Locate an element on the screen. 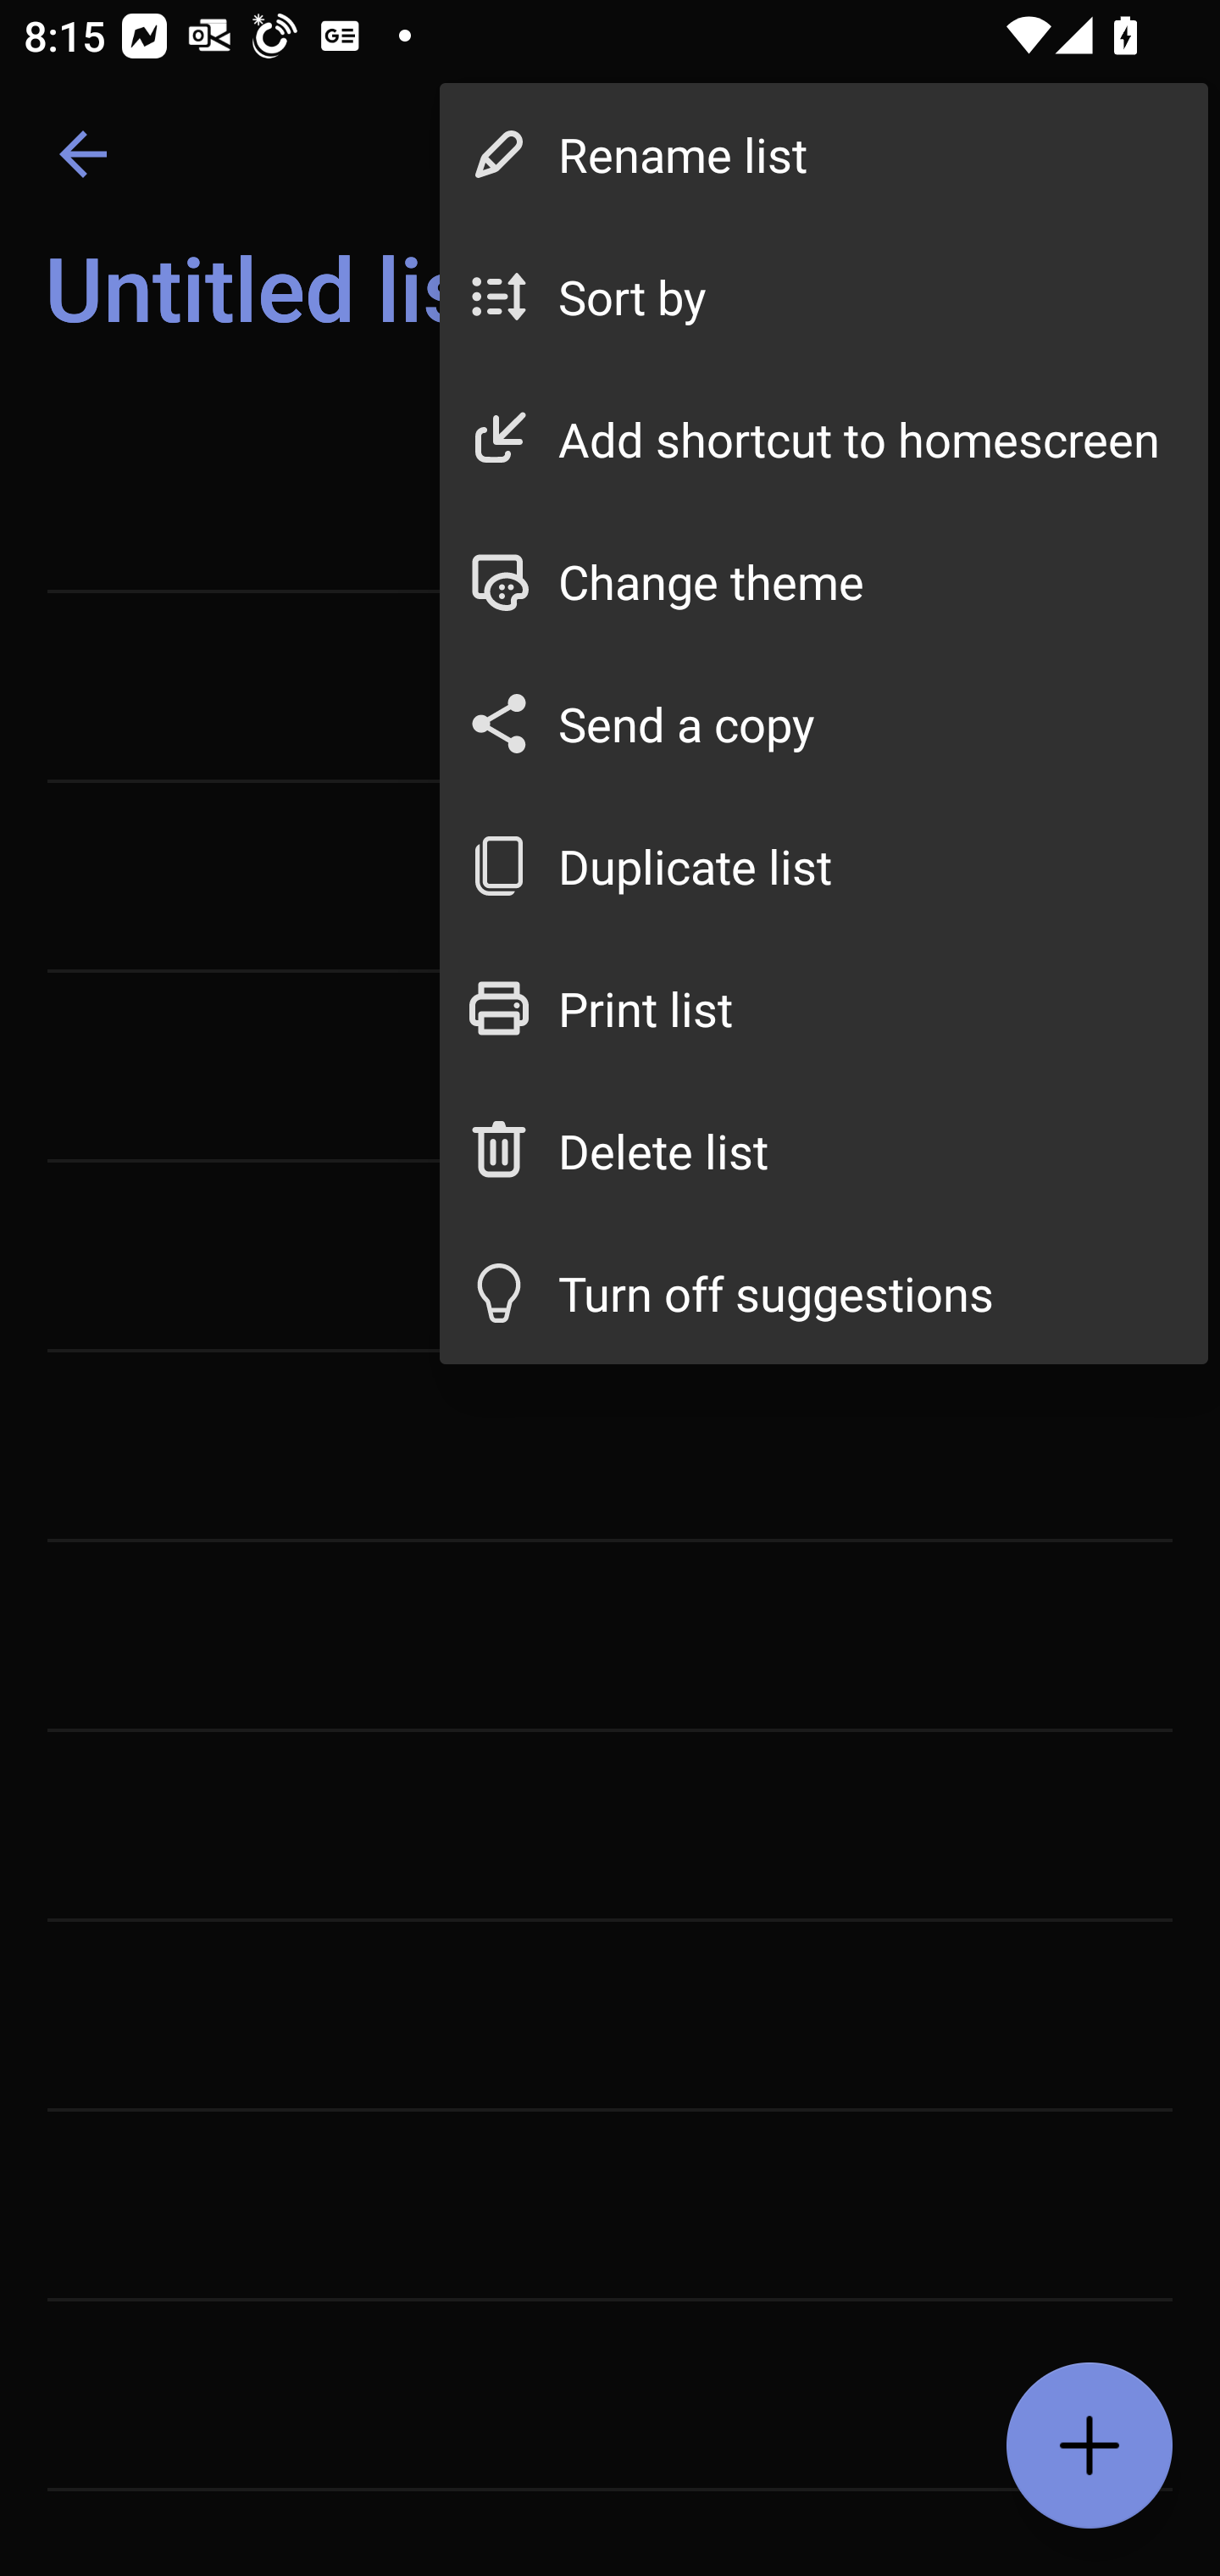 The image size is (1220, 2576). Print list7 in 9 Print list is located at coordinates (823, 1008).